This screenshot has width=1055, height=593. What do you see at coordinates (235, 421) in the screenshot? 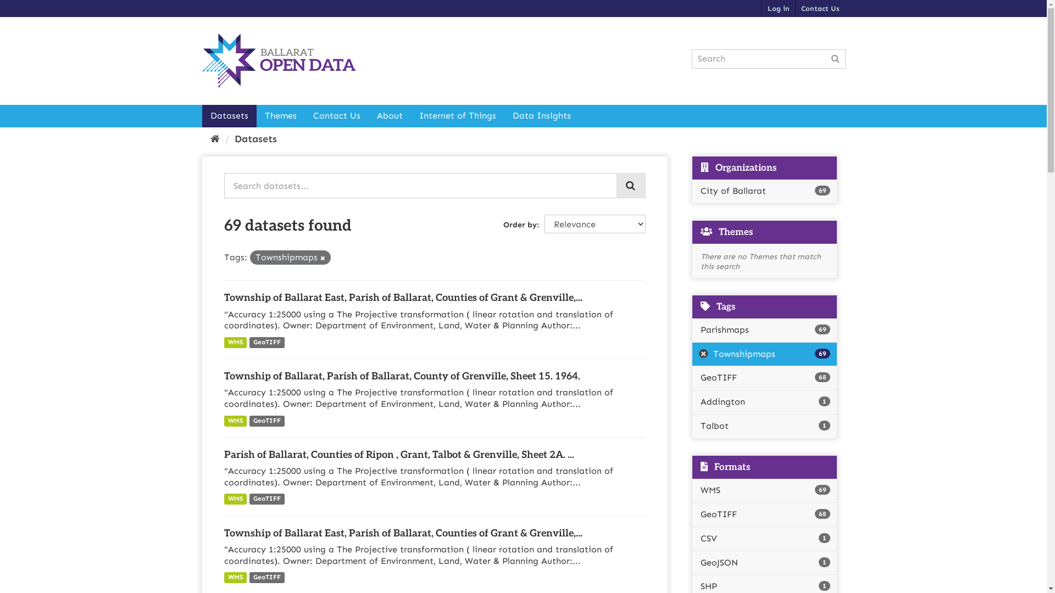
I see `WMS` at bounding box center [235, 421].